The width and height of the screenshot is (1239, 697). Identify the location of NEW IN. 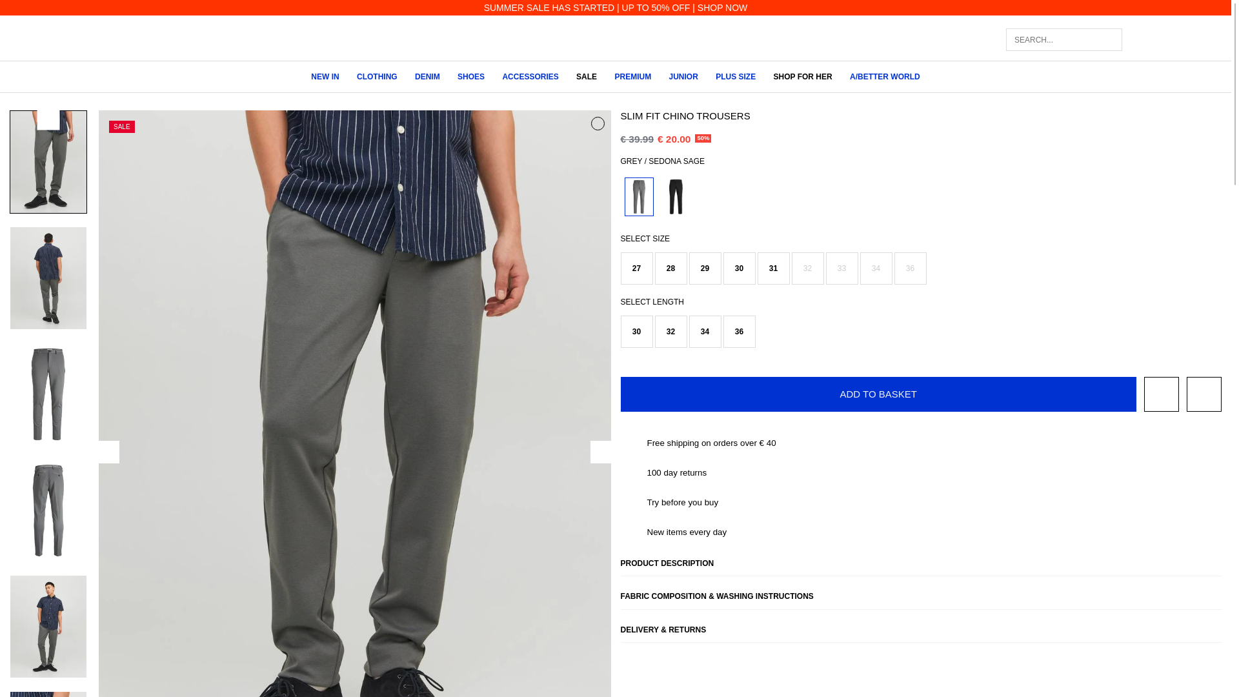
(324, 77).